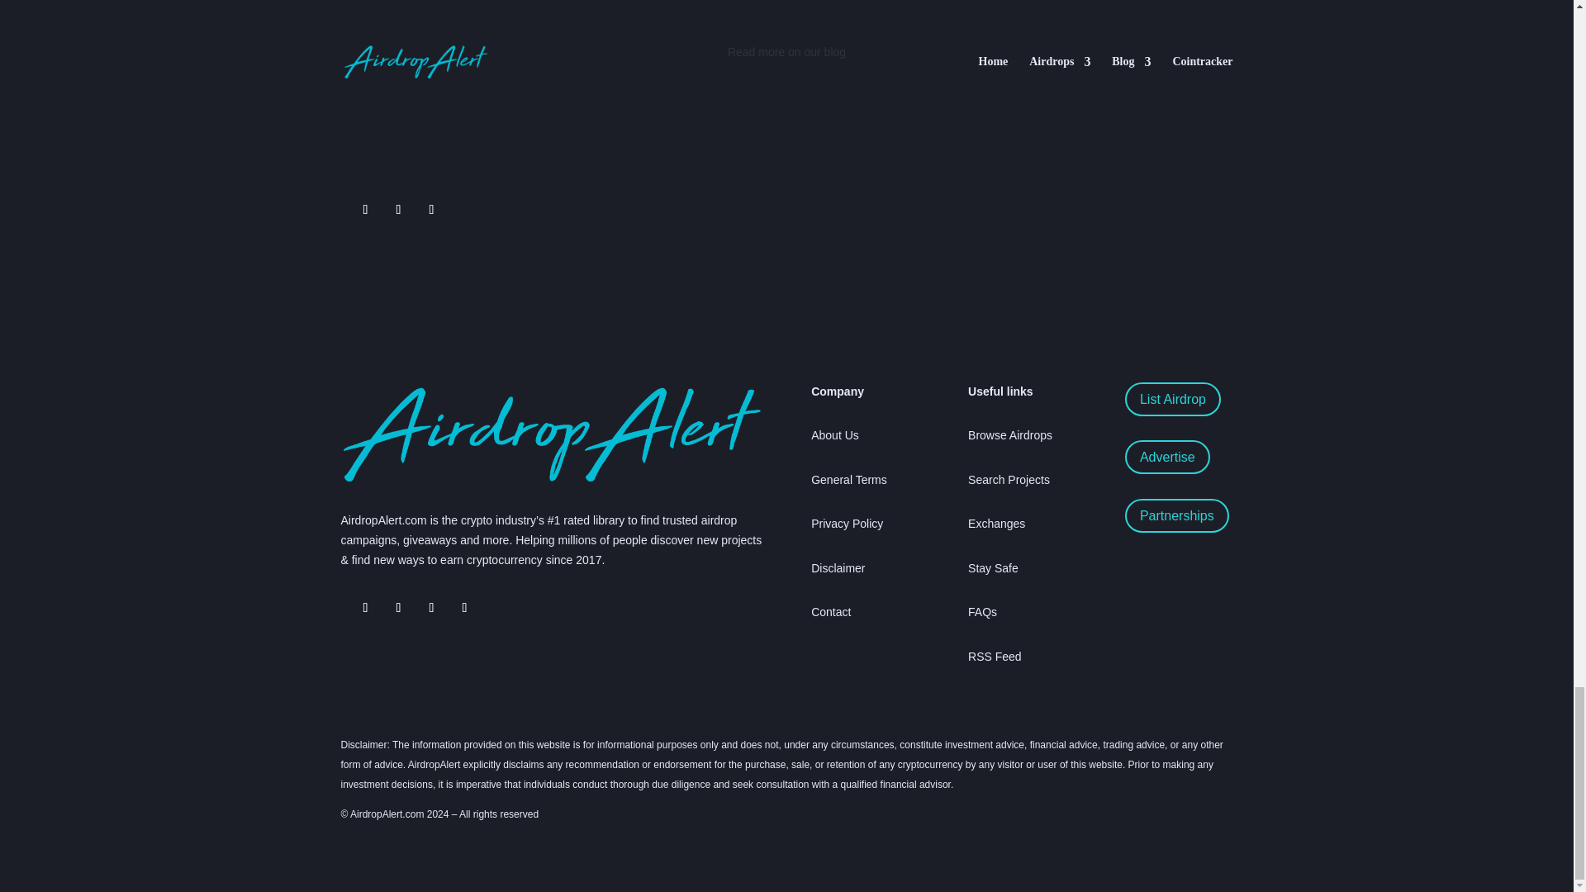 The image size is (1586, 892). What do you see at coordinates (431, 608) in the screenshot?
I see `Follow on Facebook` at bounding box center [431, 608].